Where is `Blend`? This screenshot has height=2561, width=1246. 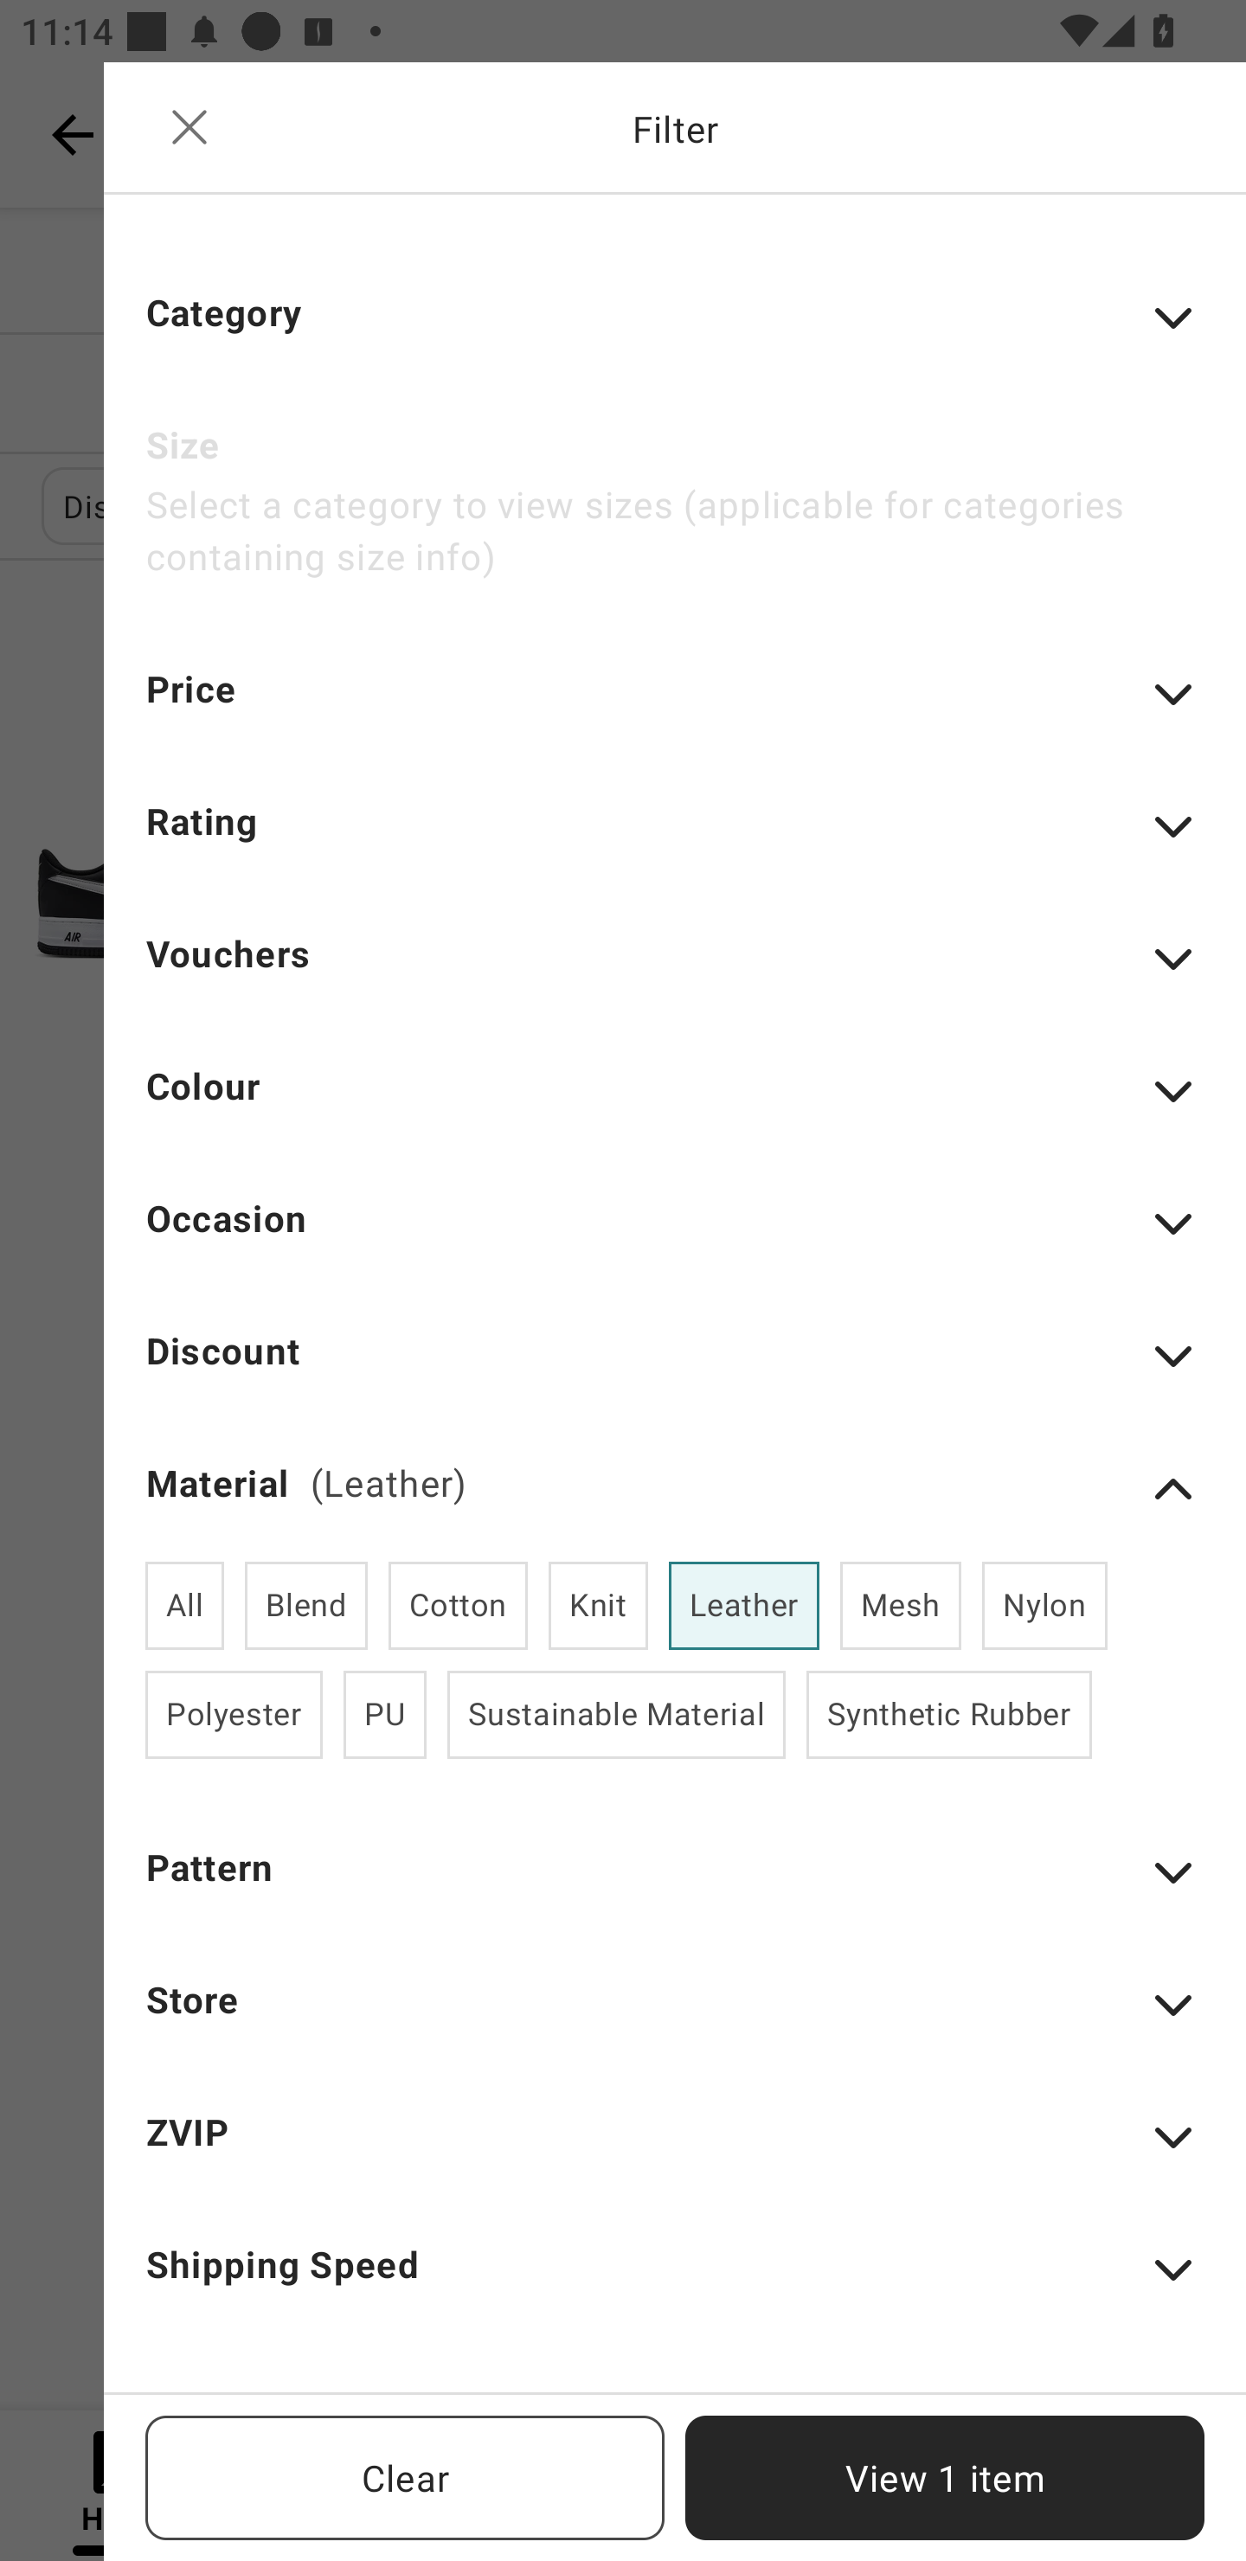 Blend is located at coordinates (306, 1606).